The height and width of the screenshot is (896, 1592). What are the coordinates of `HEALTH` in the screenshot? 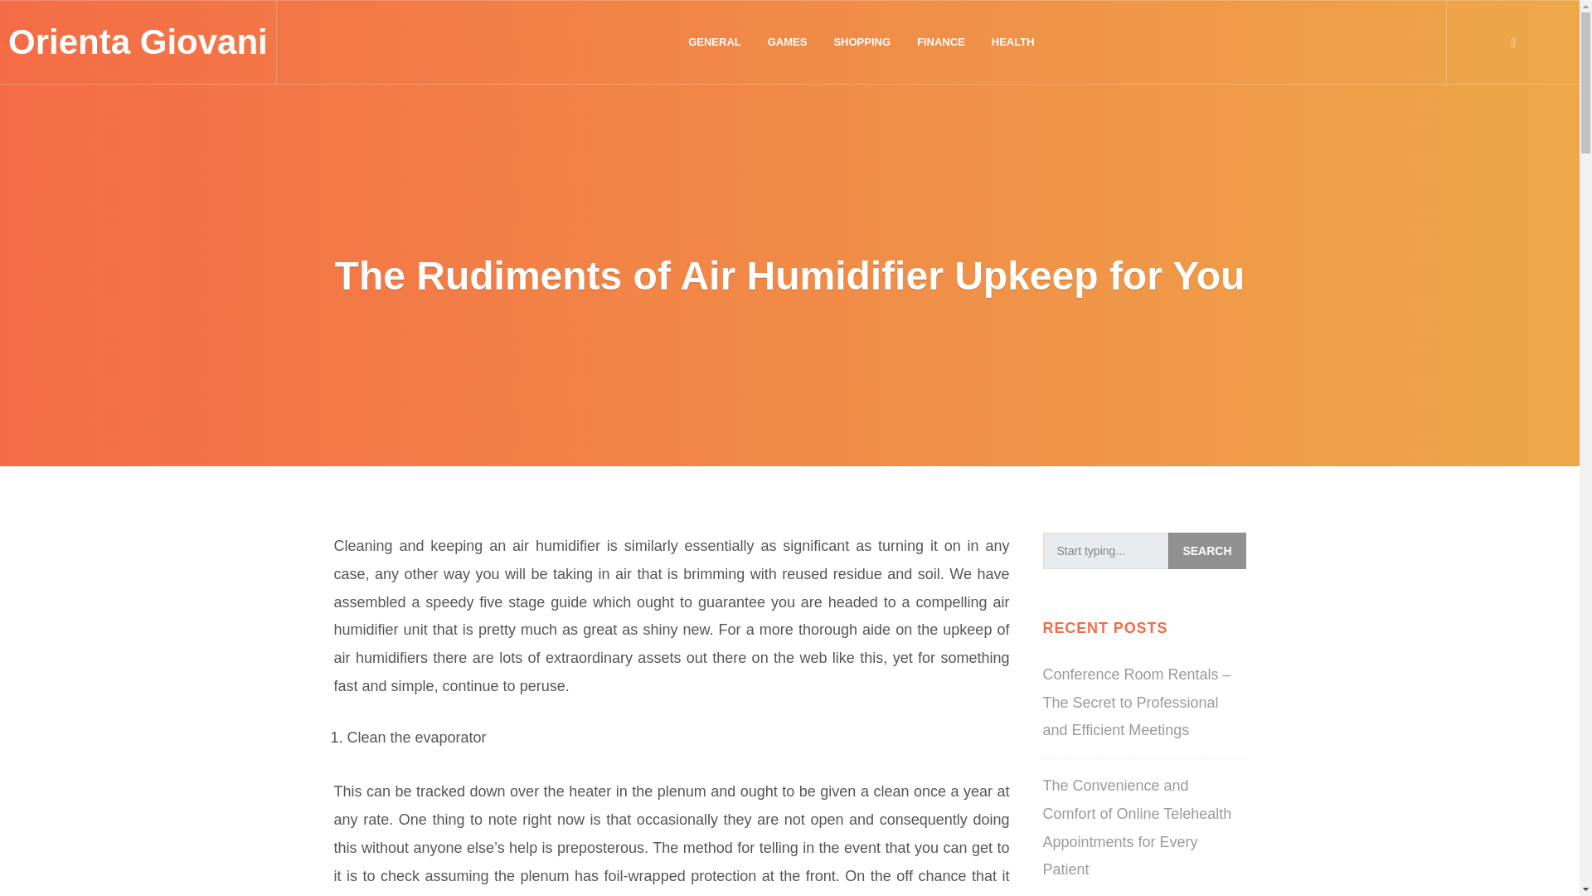 It's located at (1013, 42).